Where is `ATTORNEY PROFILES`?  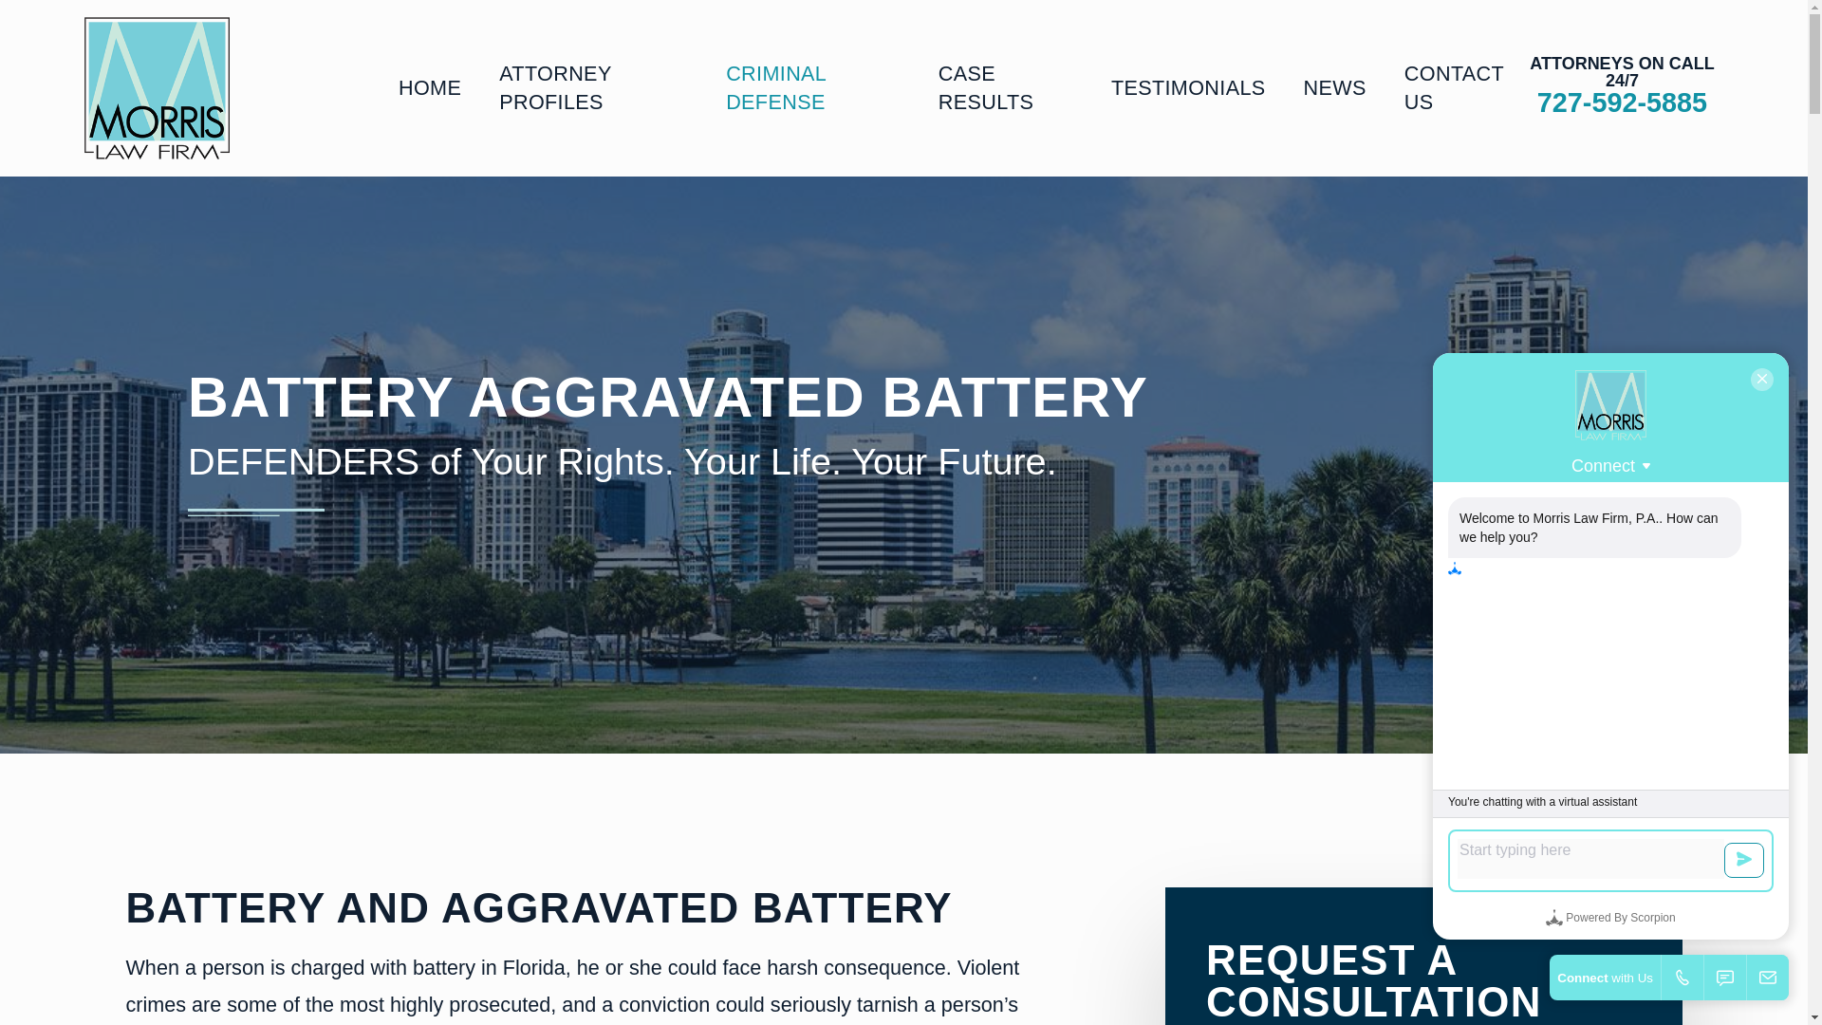
ATTORNEY PROFILES is located at coordinates (594, 88).